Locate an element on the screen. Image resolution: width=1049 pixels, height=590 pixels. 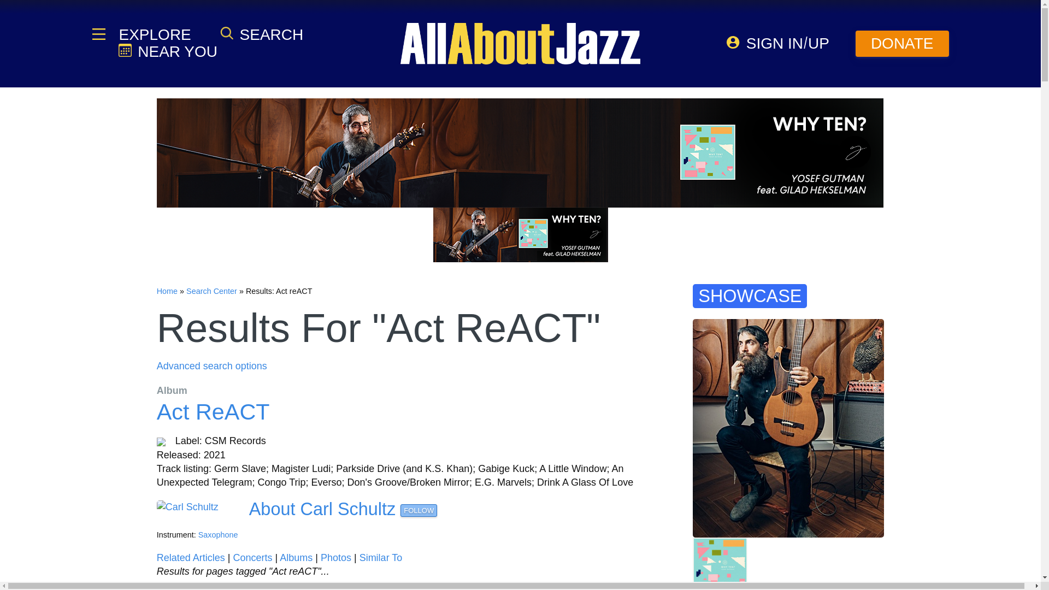
Act reACT at All About Jazz is located at coordinates (213, 412).